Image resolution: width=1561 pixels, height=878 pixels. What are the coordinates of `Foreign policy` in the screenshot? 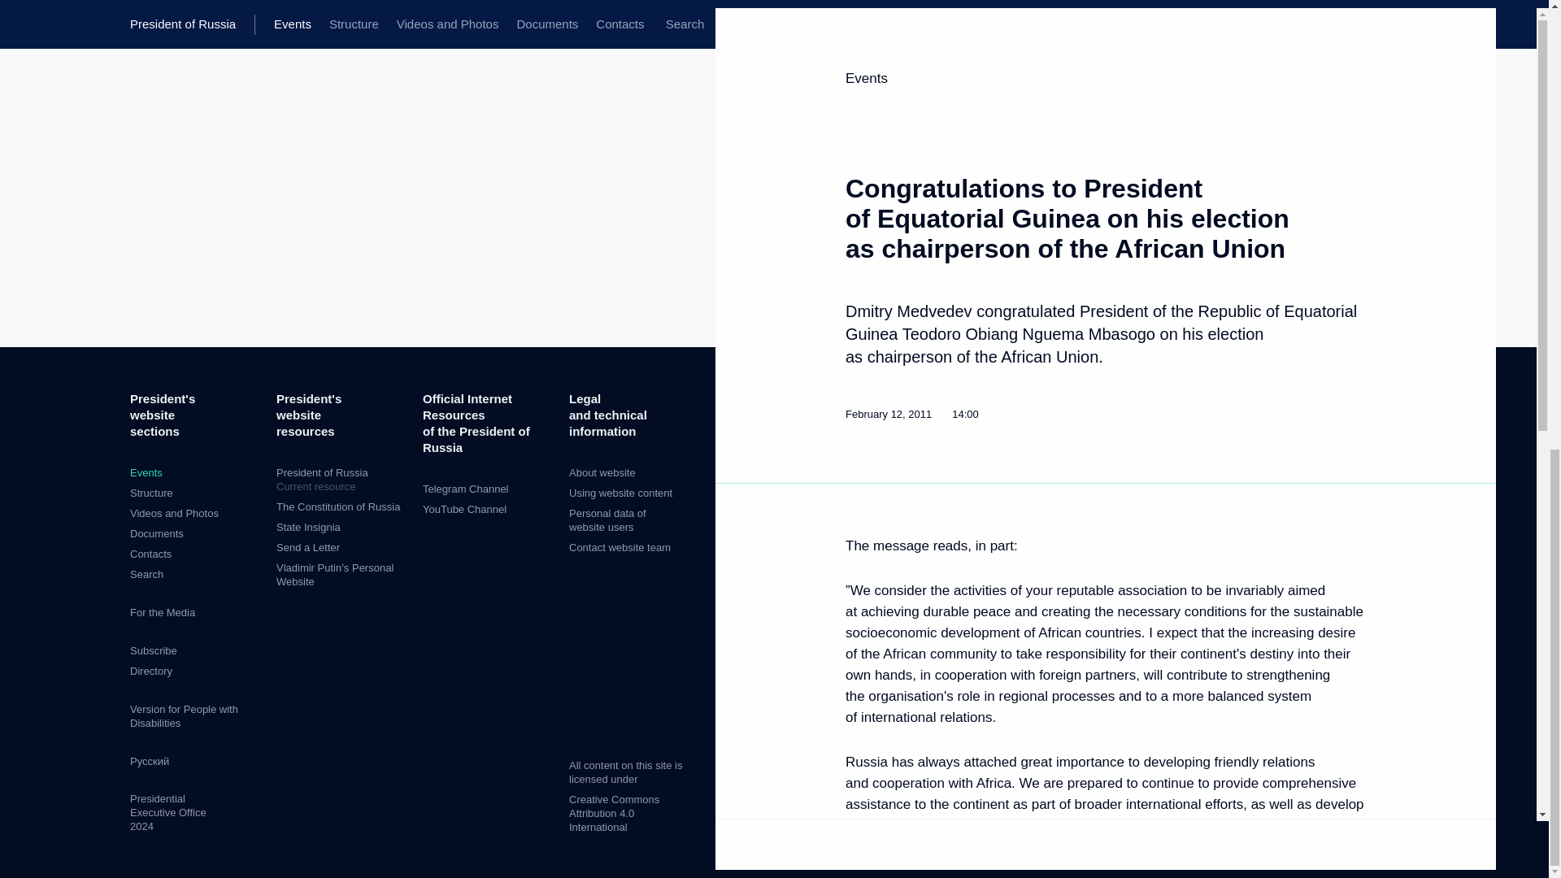 It's located at (1076, 413).